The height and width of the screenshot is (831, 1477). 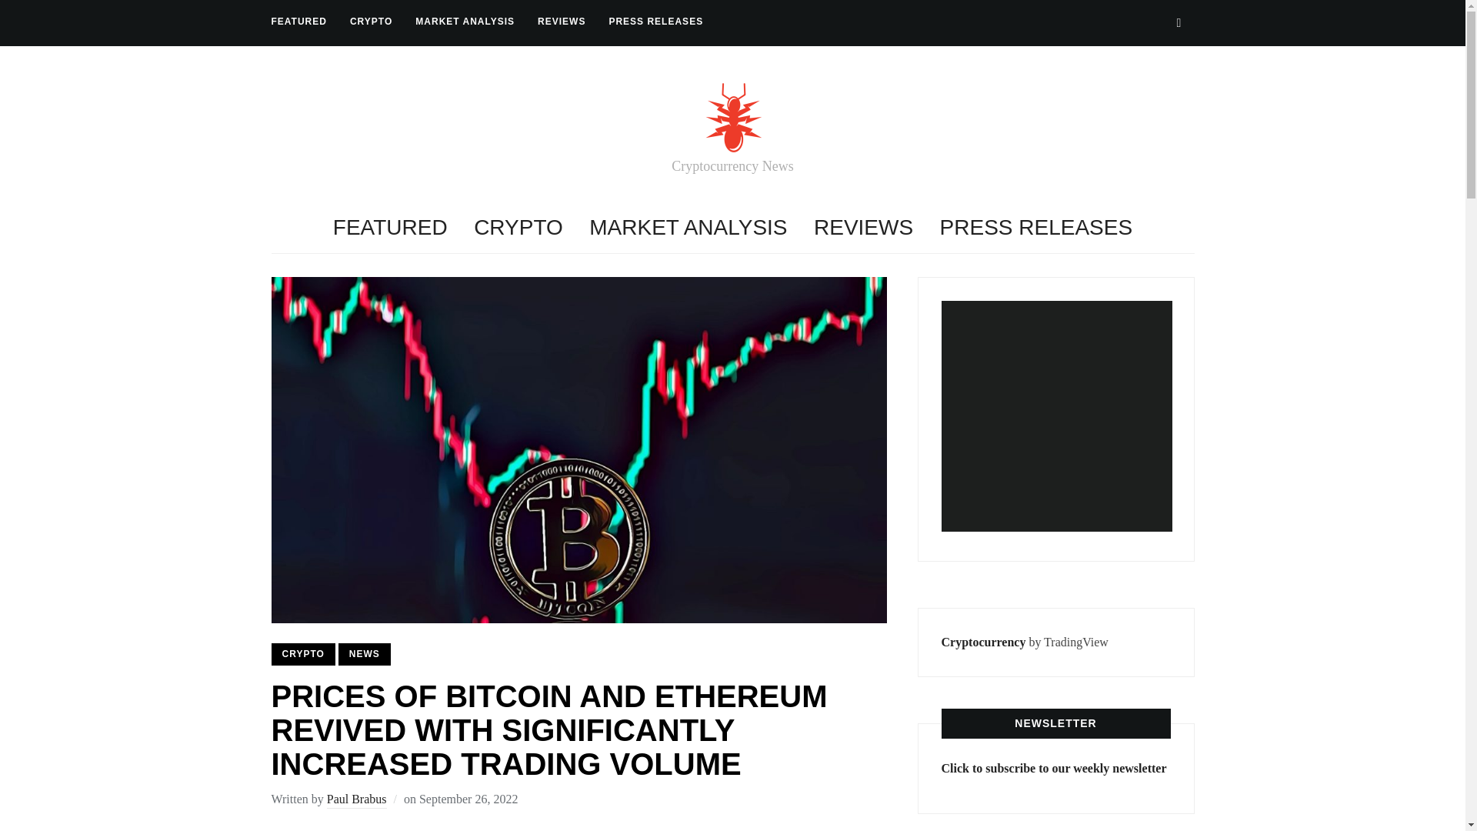 What do you see at coordinates (688, 228) in the screenshot?
I see `MARKET ANALYSIS` at bounding box center [688, 228].